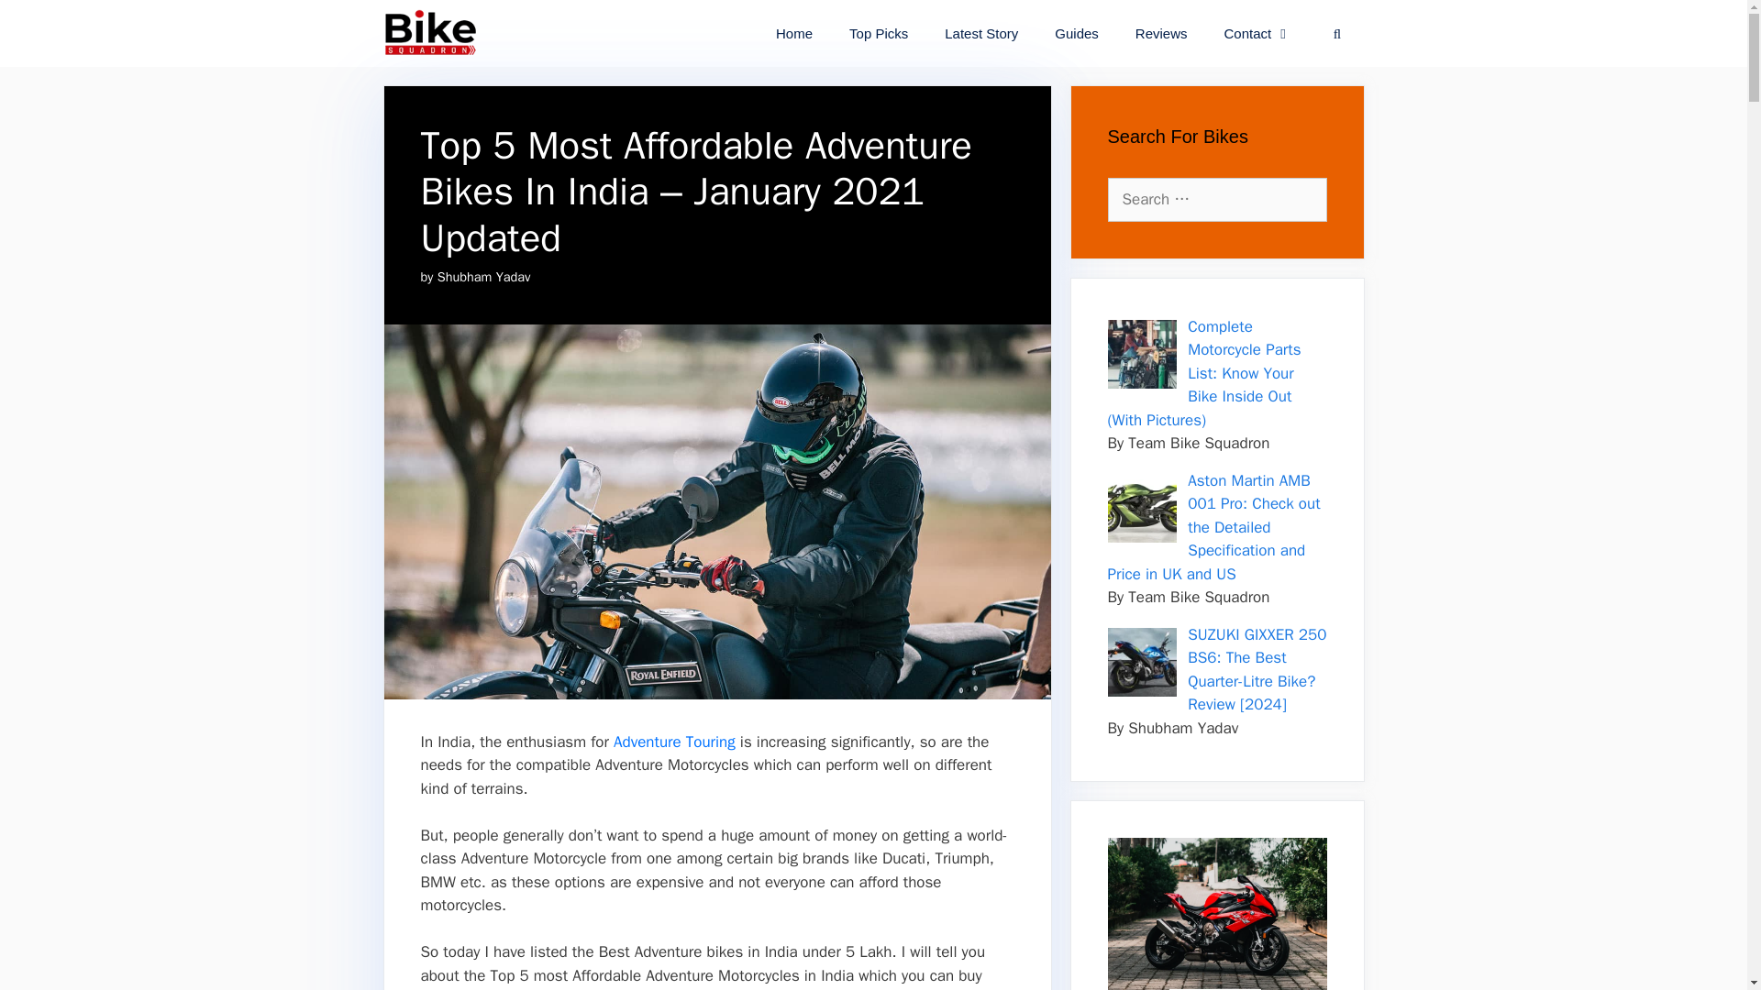 The image size is (1761, 990). Describe the element at coordinates (40, 20) in the screenshot. I see `Search` at that location.